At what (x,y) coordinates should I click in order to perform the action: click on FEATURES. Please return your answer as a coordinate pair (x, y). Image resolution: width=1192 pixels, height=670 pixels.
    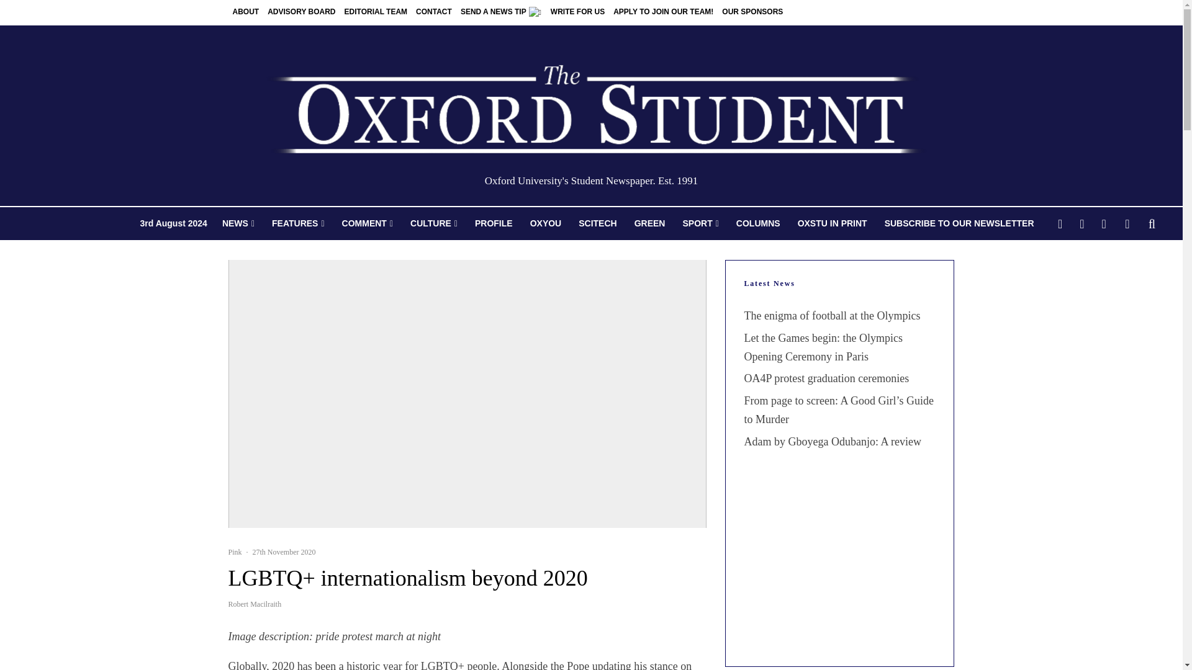
    Looking at the image, I should click on (298, 223).